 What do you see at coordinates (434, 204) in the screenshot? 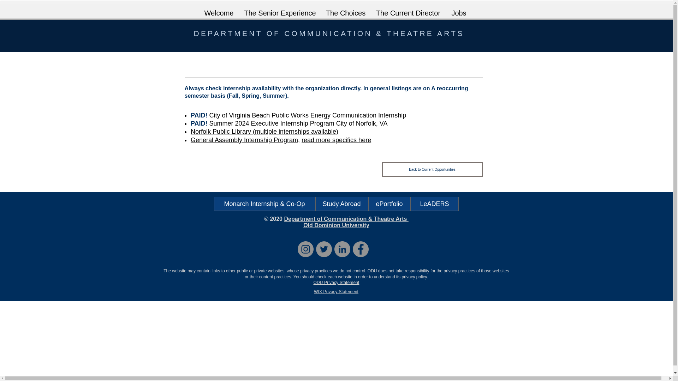
I see `LeADERS` at bounding box center [434, 204].